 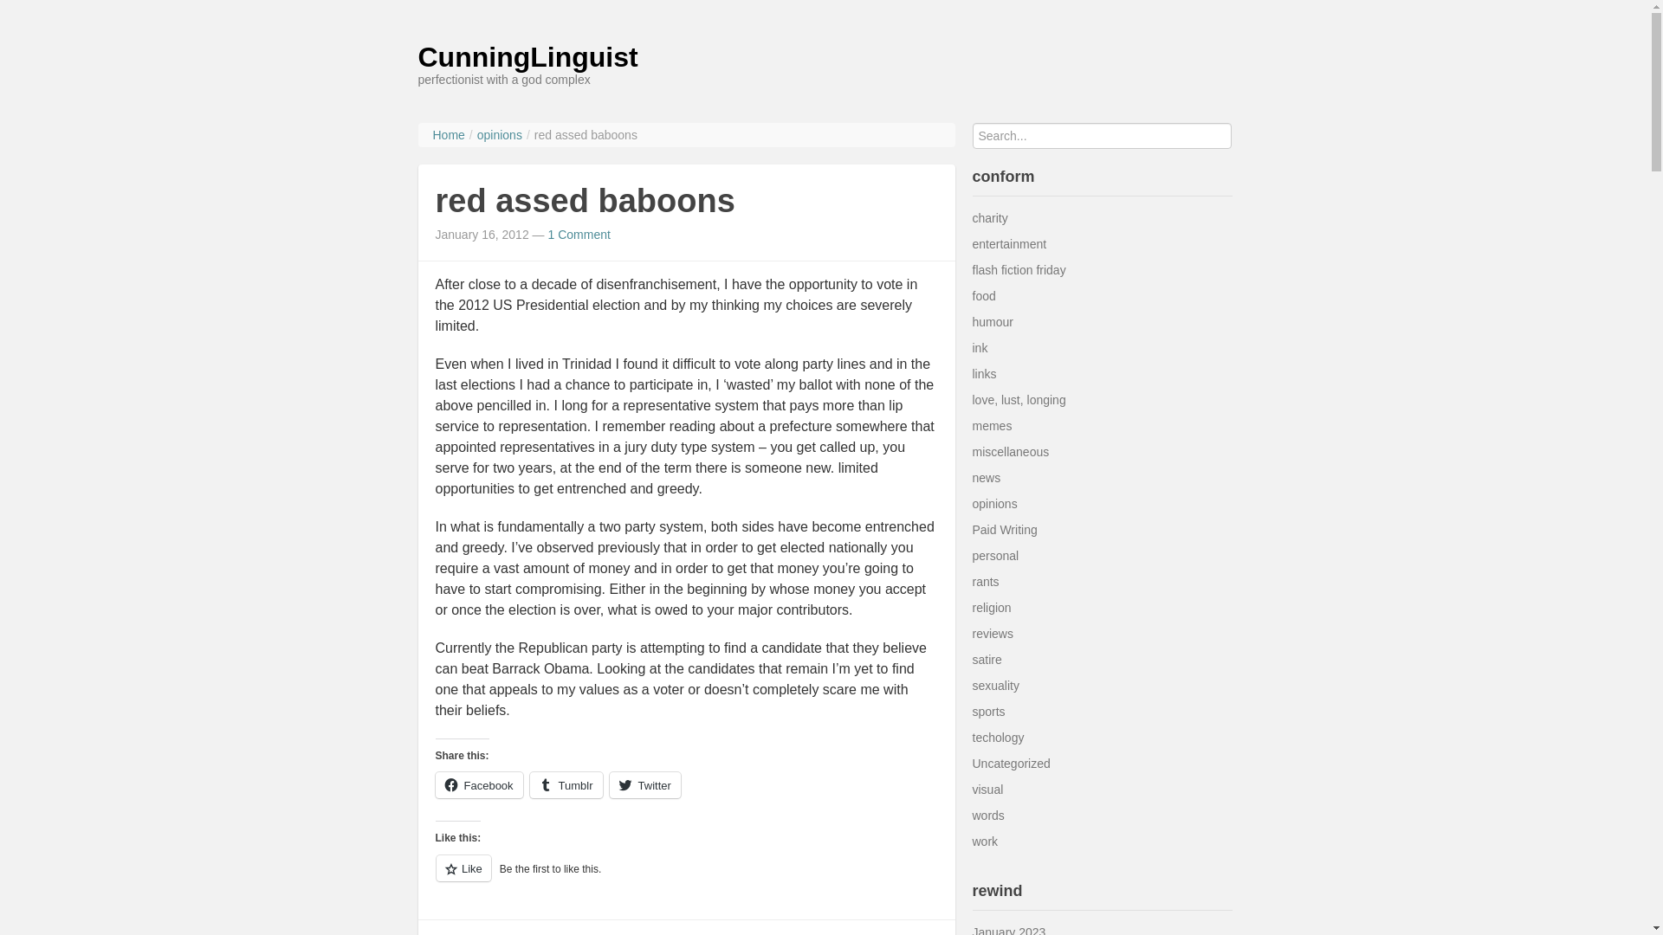 I want to click on flash fiction friday, so click(x=1019, y=269).